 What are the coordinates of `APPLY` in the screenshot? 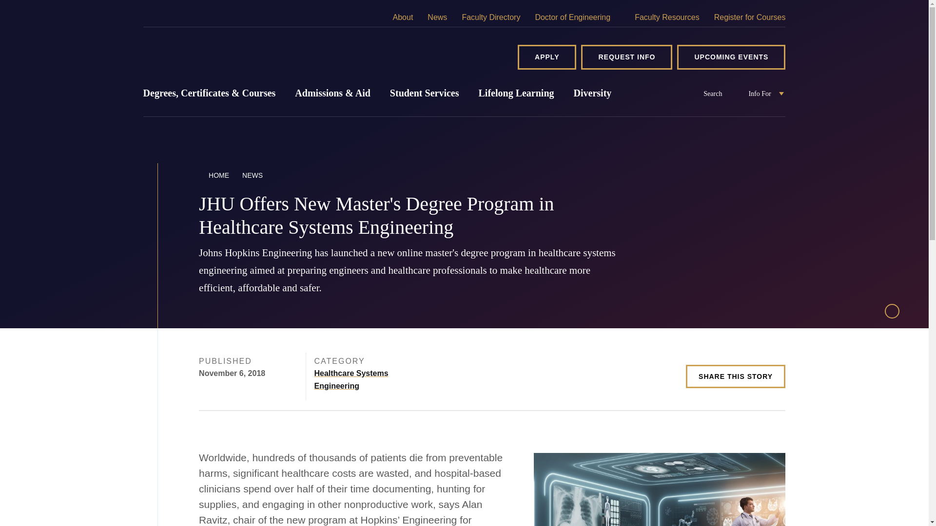 It's located at (547, 56).